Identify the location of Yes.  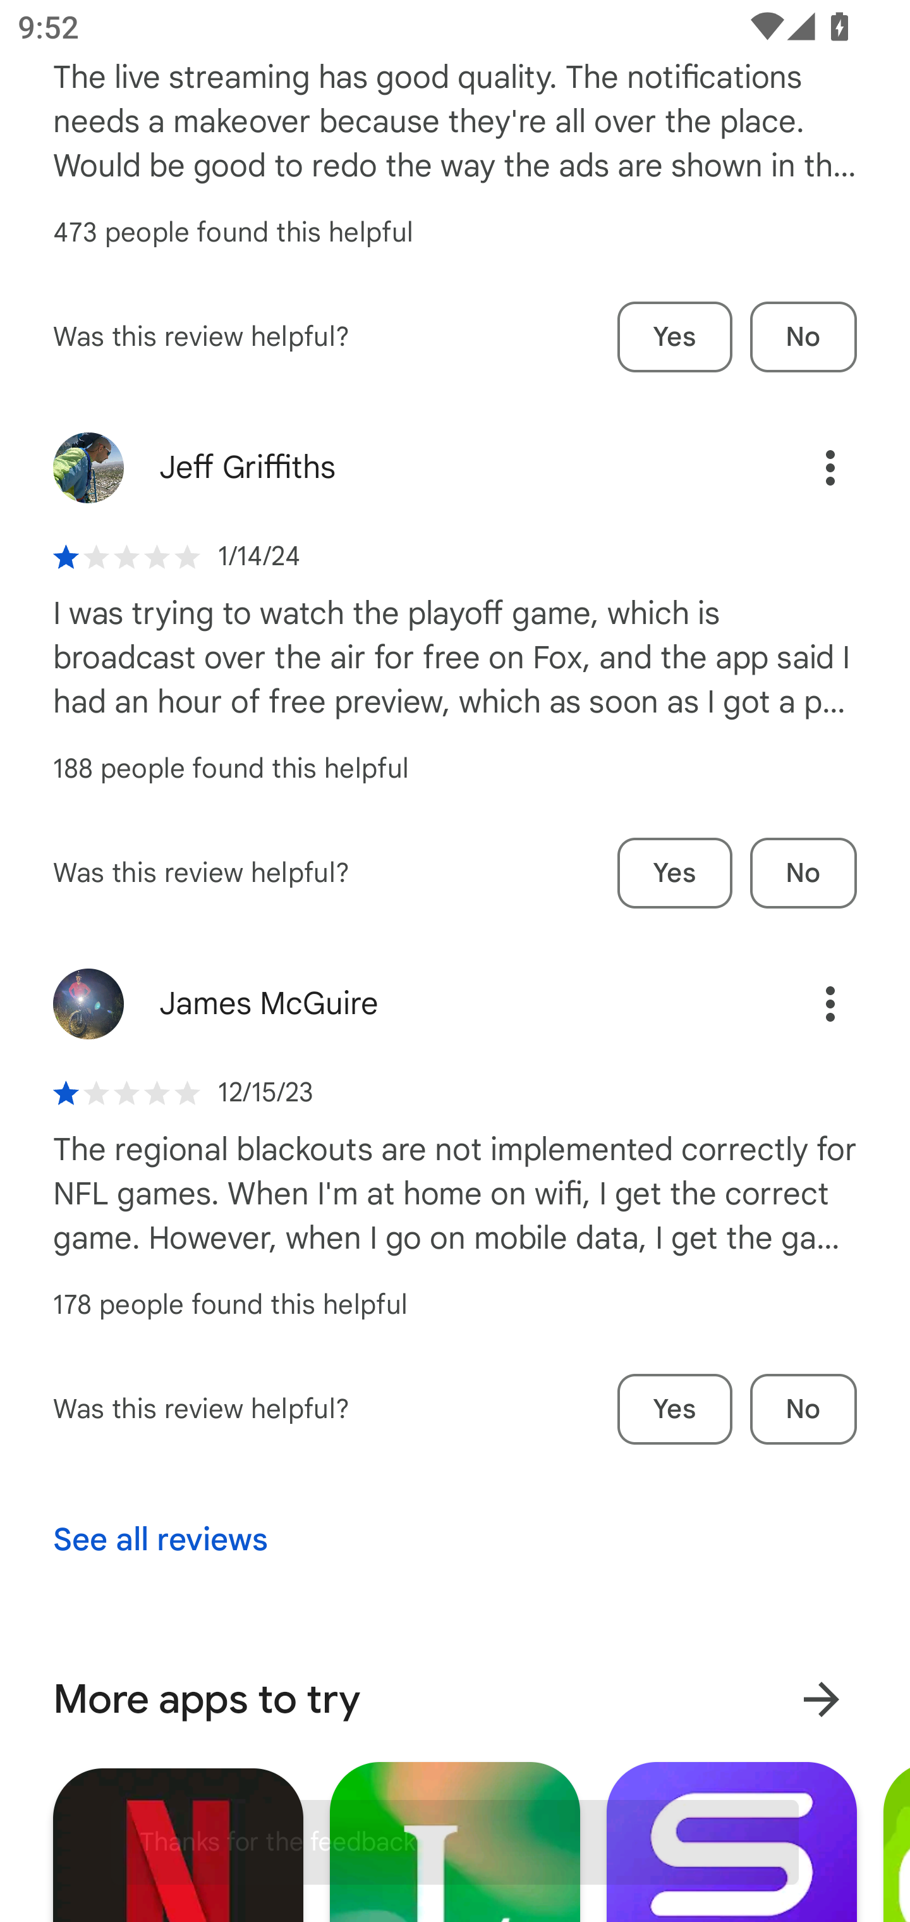
(675, 1410).